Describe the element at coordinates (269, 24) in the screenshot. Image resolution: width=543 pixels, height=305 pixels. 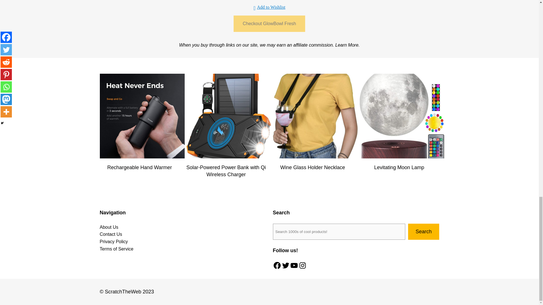
I see `Checkout GlowBowl Fresh` at that location.